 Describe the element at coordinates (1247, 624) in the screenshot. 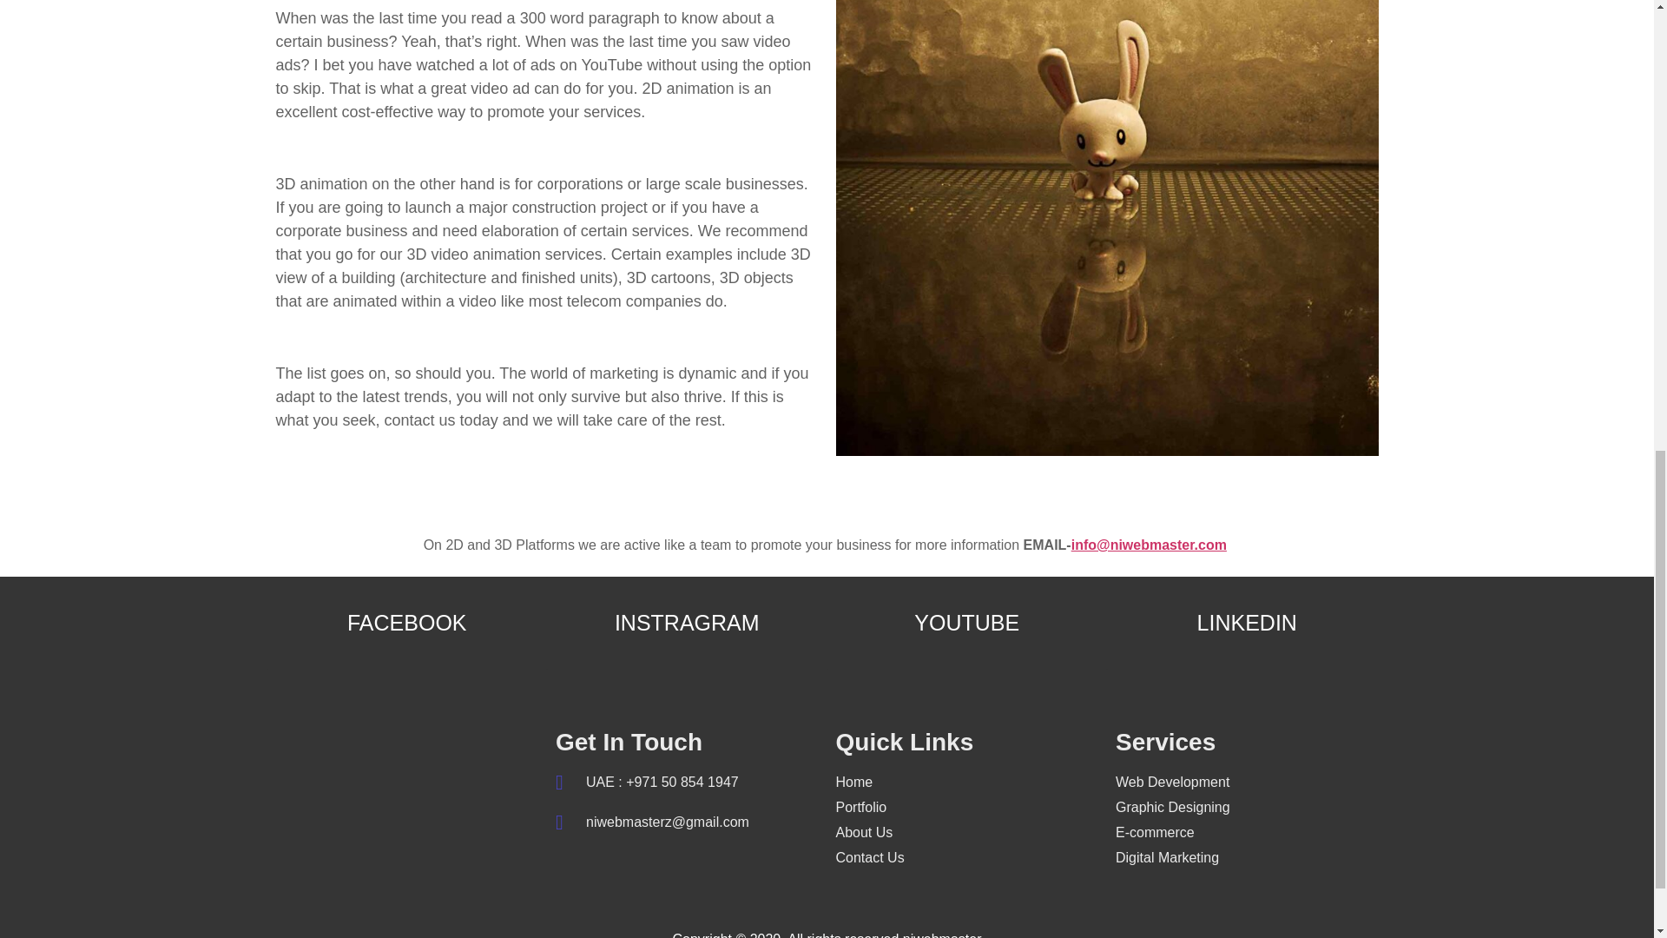

I see `LINKEDIN` at that location.